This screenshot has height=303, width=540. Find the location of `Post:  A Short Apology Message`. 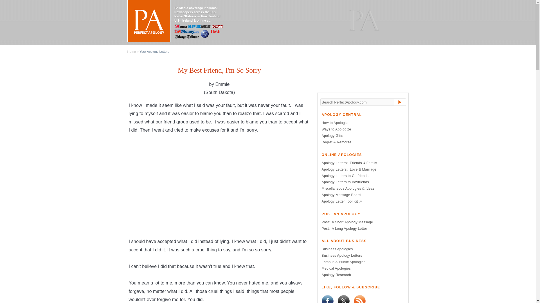

Post:  A Short Apology Message is located at coordinates (345, 222).